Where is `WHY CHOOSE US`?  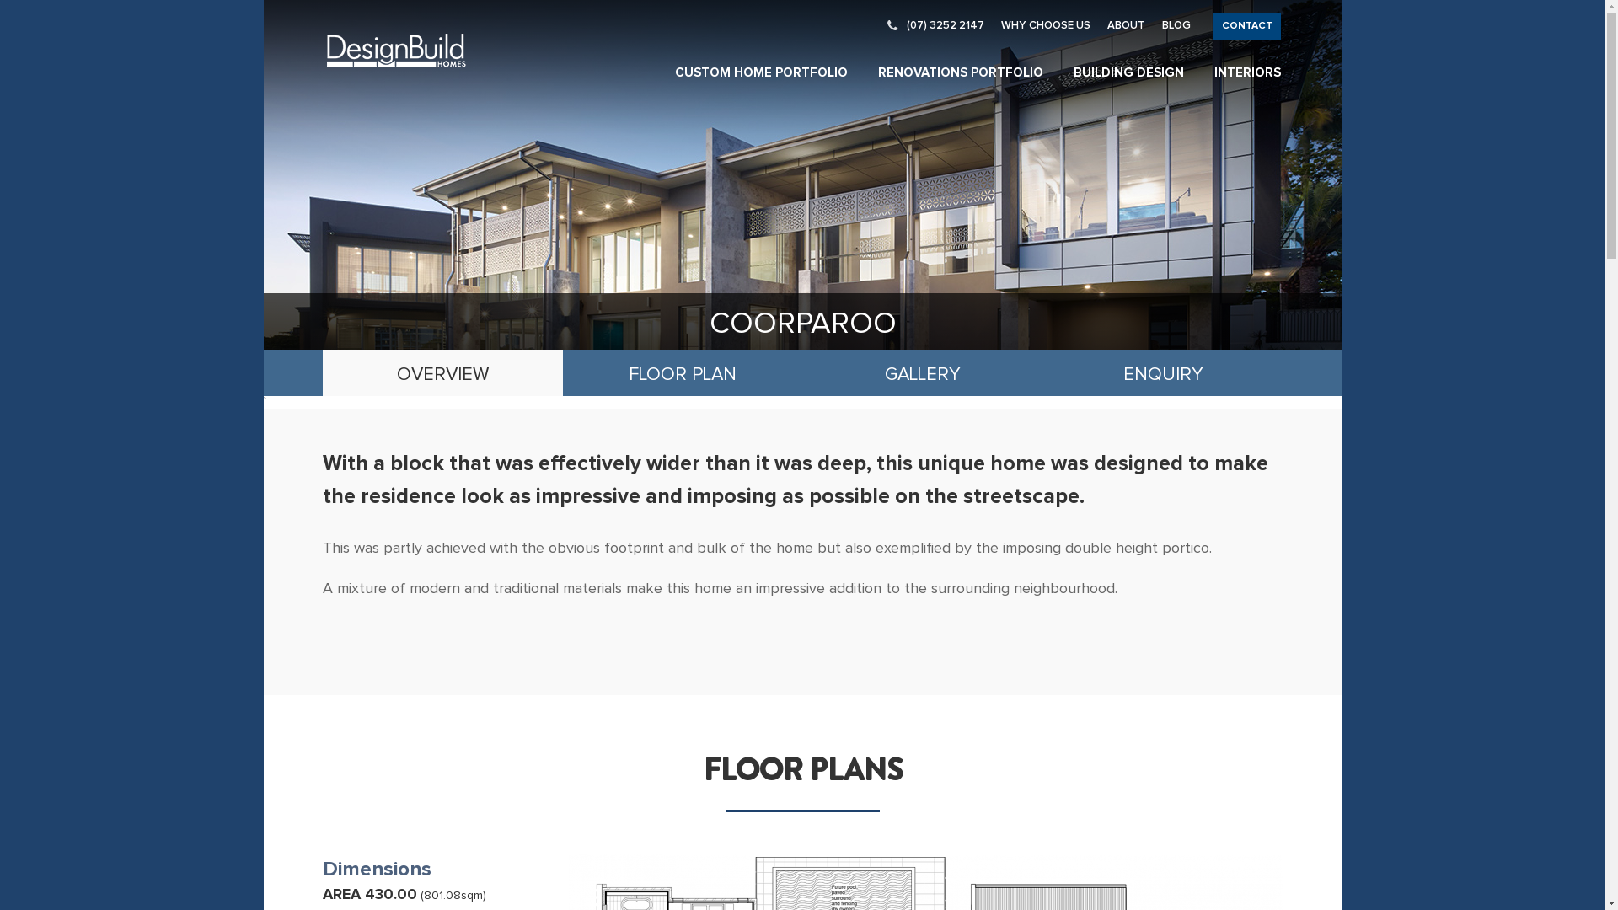
WHY CHOOSE US is located at coordinates (1046, 25).